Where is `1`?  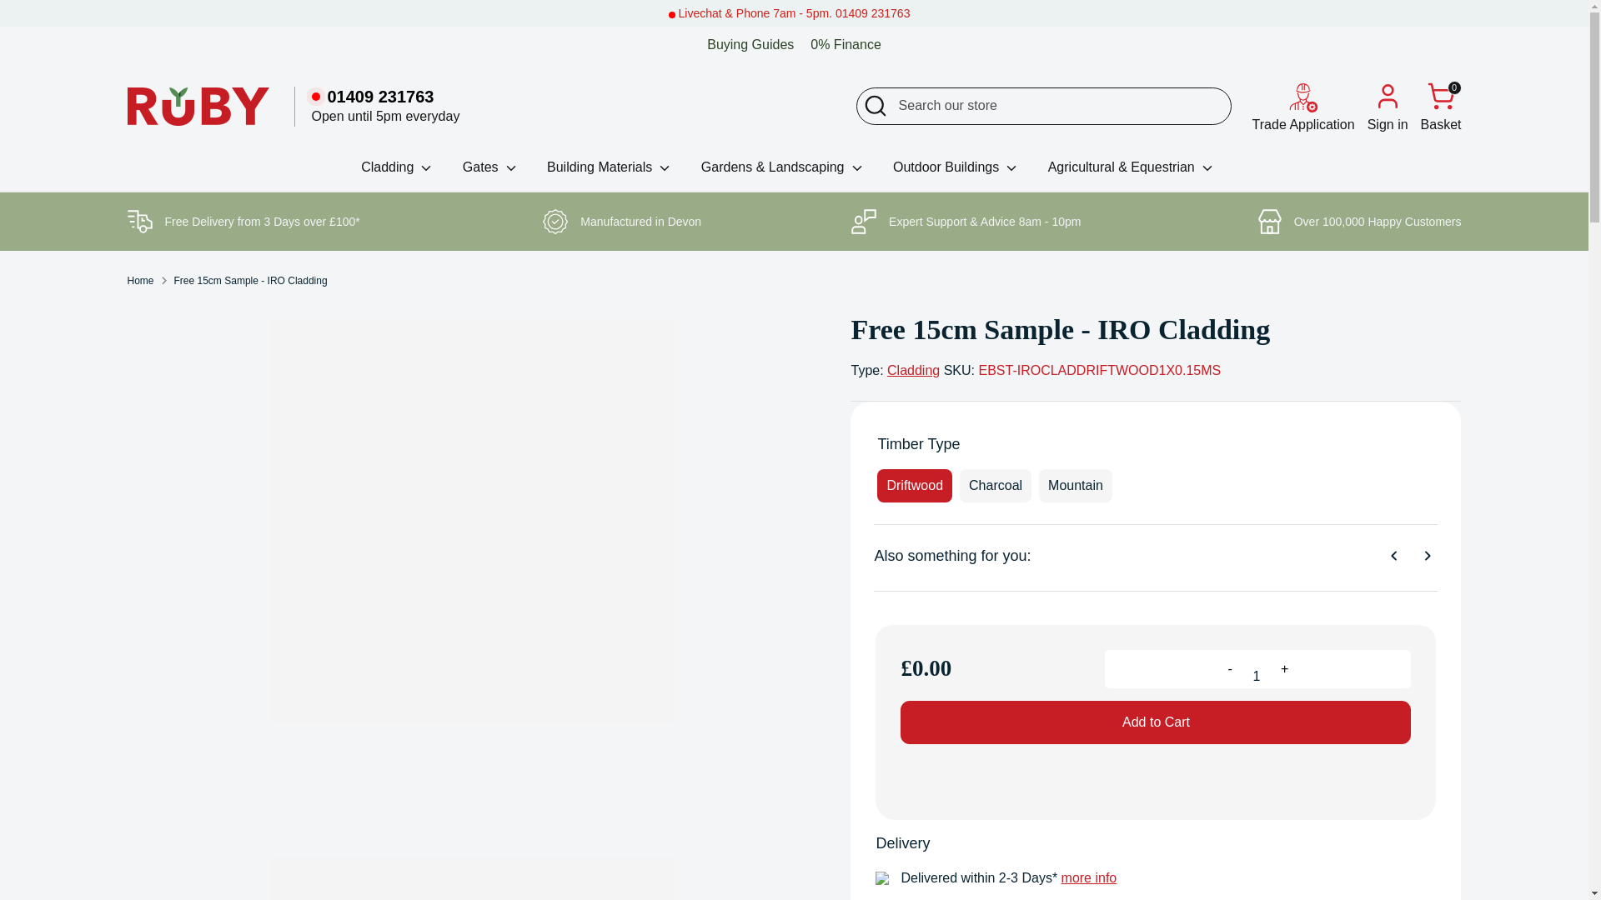 1 is located at coordinates (1257, 668).